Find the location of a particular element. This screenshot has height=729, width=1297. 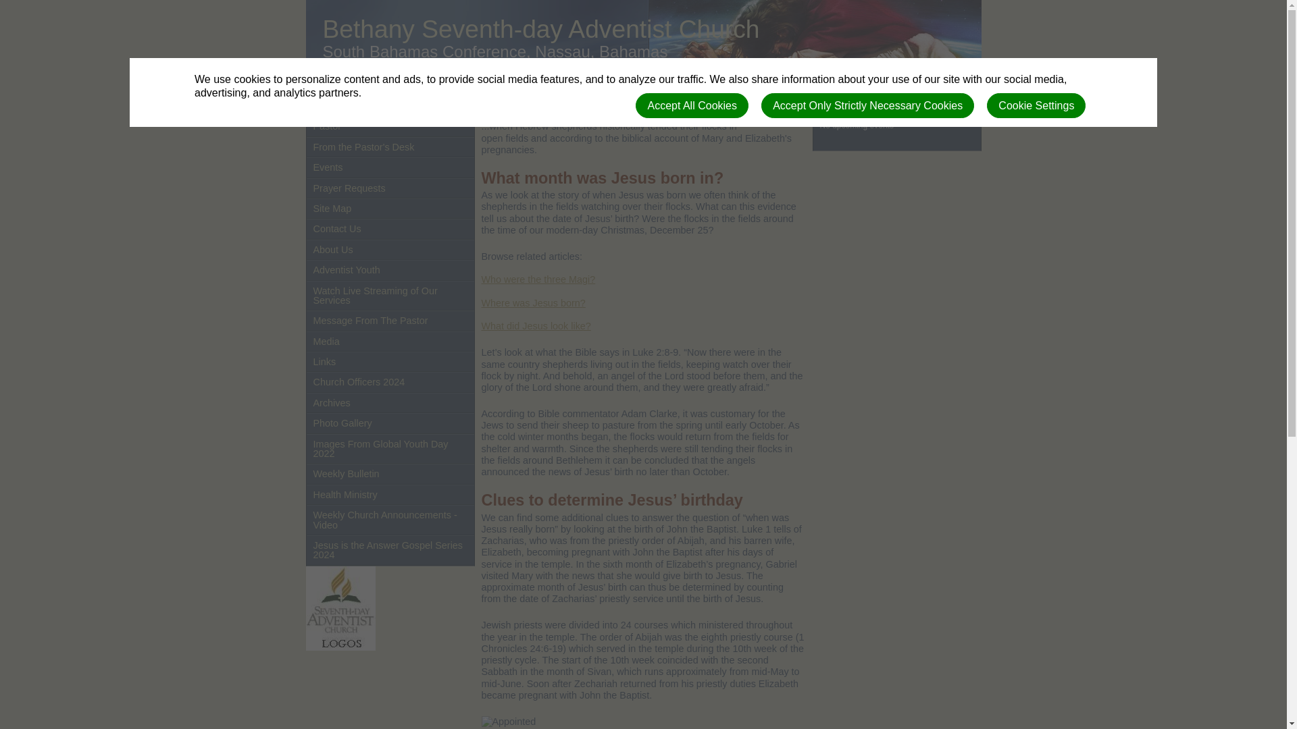

Home is located at coordinates (390, 105).